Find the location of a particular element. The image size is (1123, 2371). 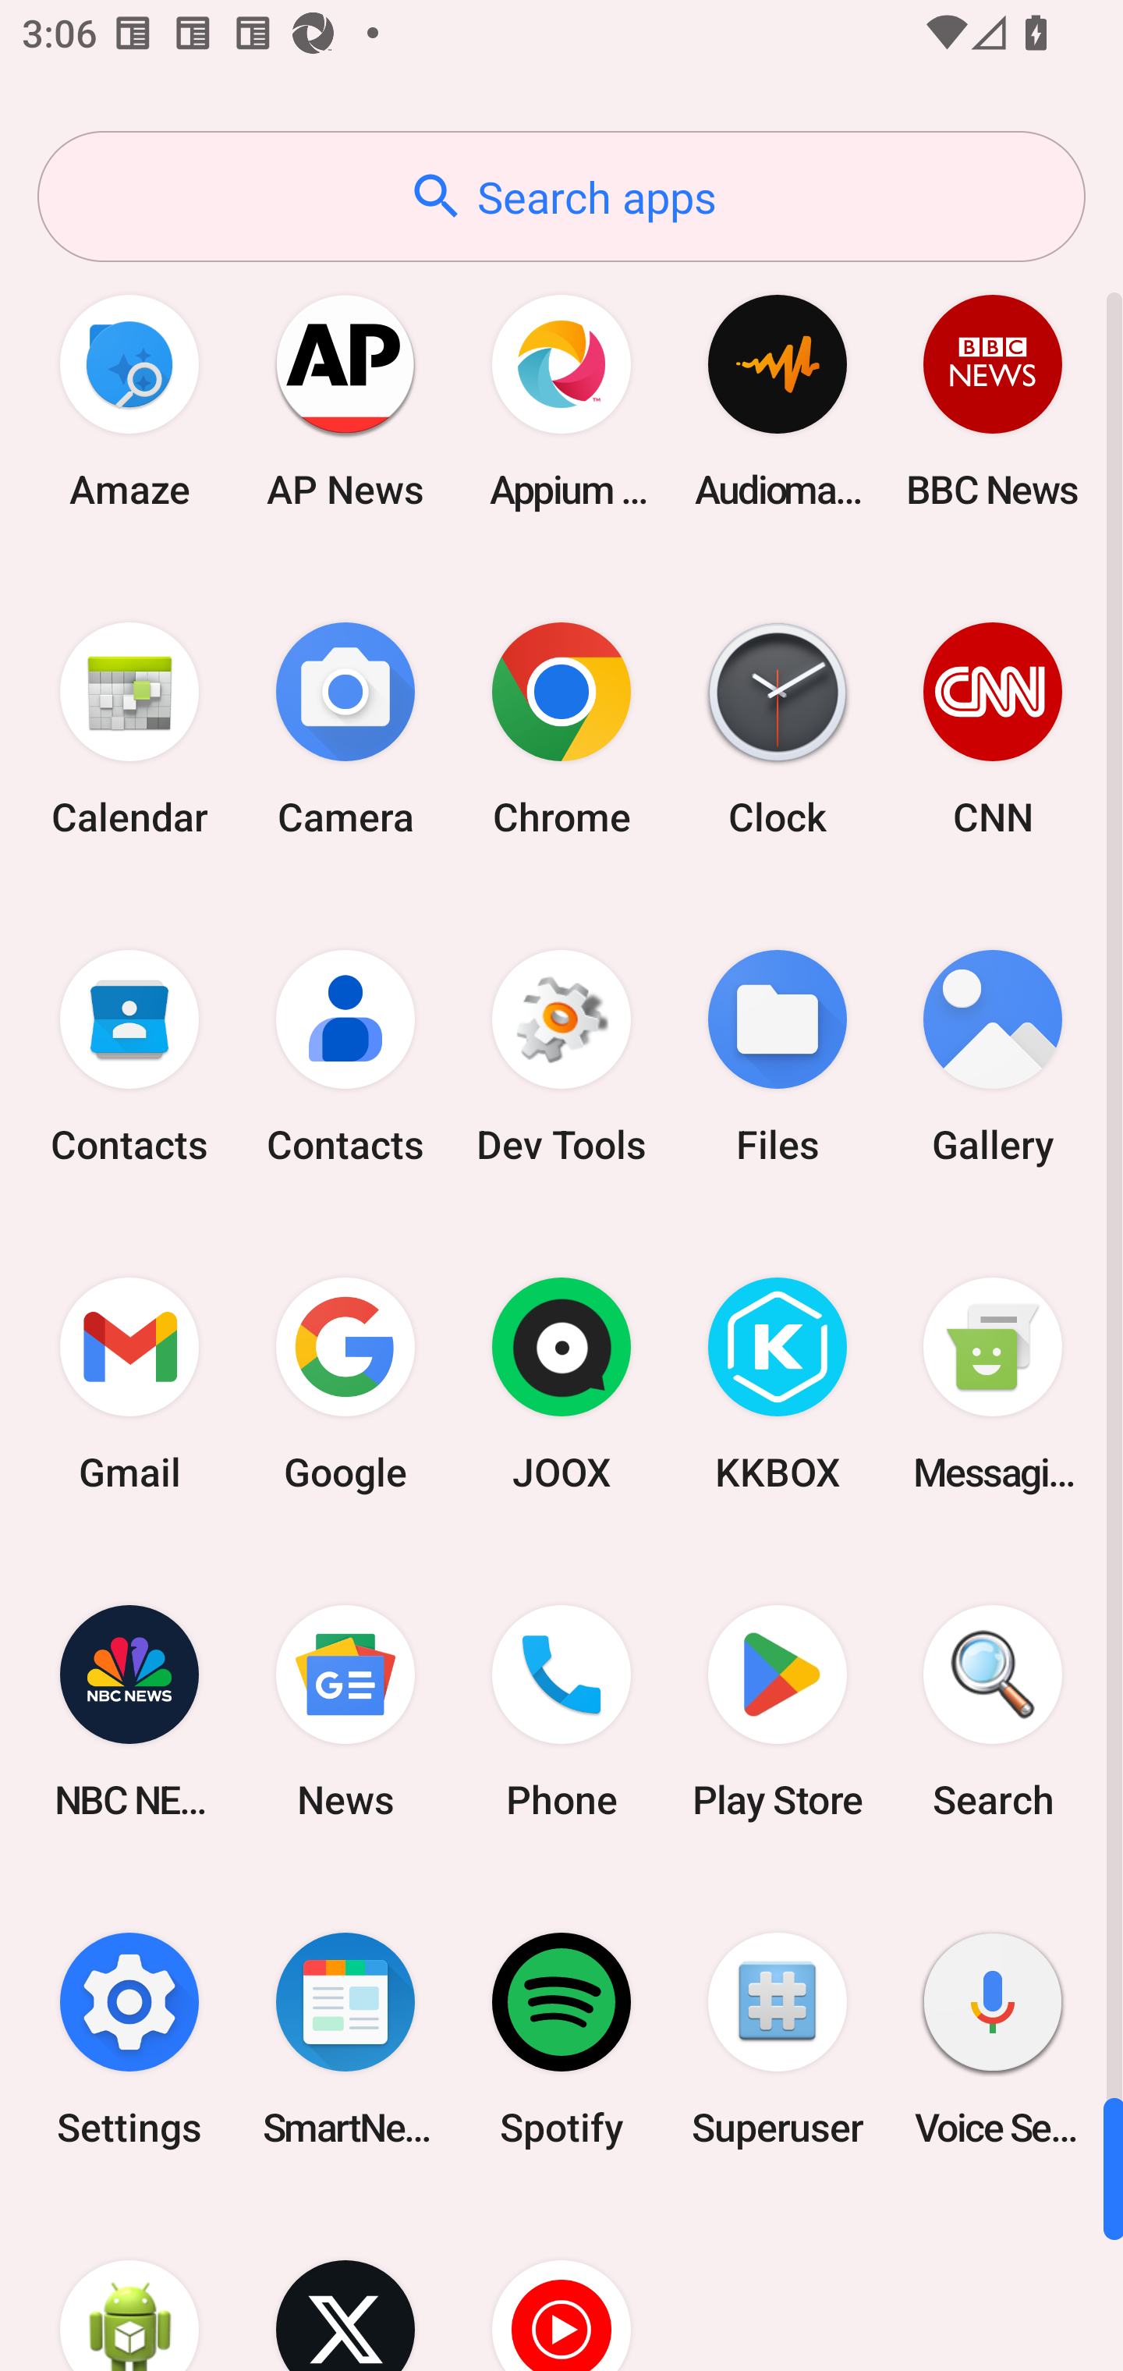

Superuser is located at coordinates (777, 2039).